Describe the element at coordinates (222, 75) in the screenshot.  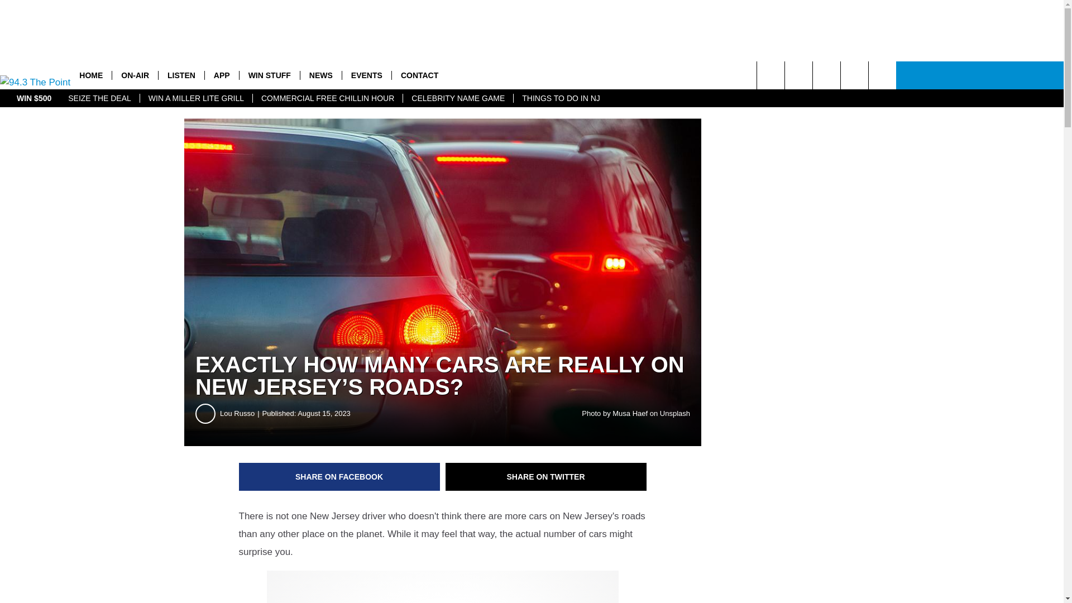
I see `APP` at that location.